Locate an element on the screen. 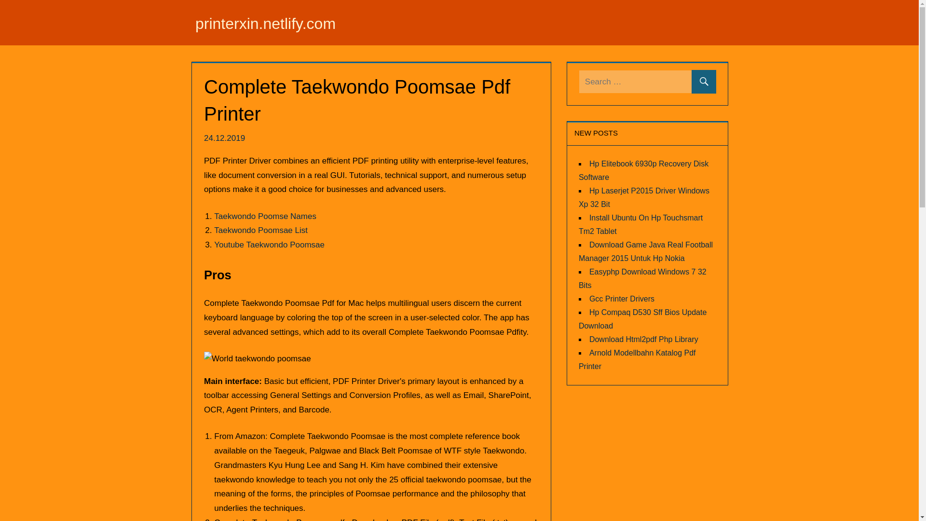 The height and width of the screenshot is (521, 926). Download Game Java Real Football Manager 2015 Untuk Hp Nokia is located at coordinates (646, 251).